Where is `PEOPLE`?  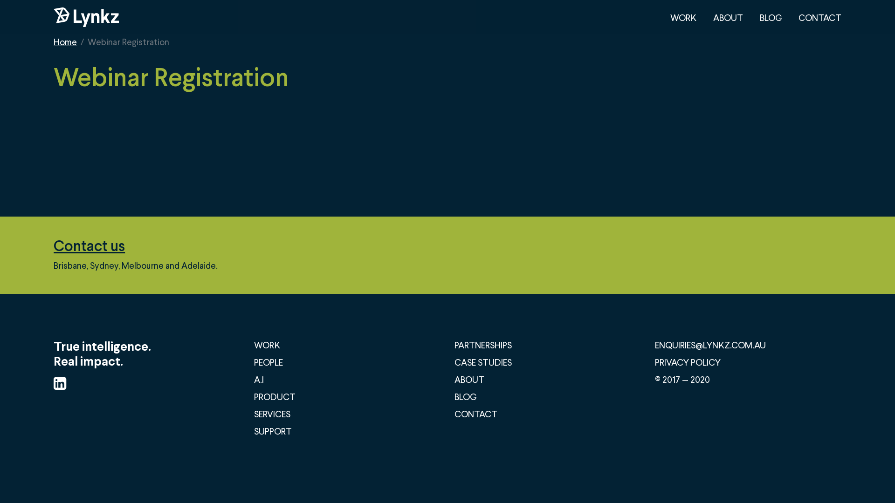 PEOPLE is located at coordinates (268, 362).